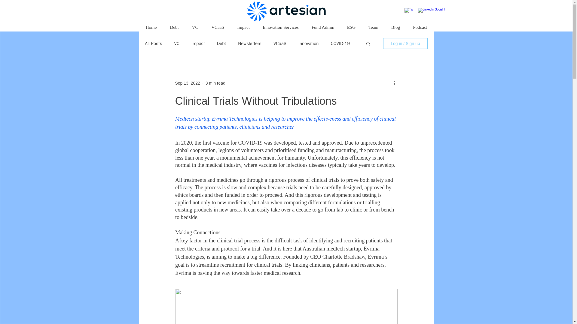  I want to click on Sep 13, 2022, so click(187, 83).